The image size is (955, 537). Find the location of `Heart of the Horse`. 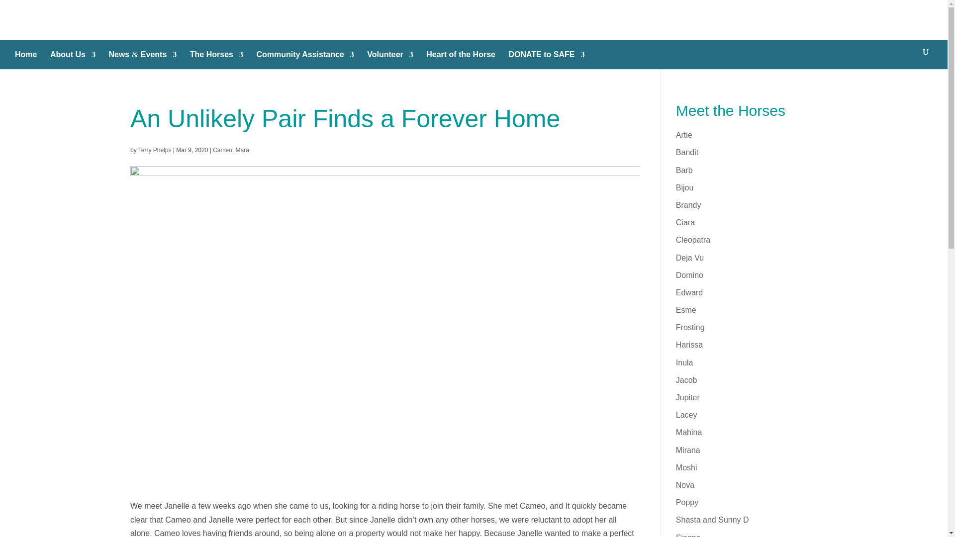

Heart of the Horse is located at coordinates (461, 59).